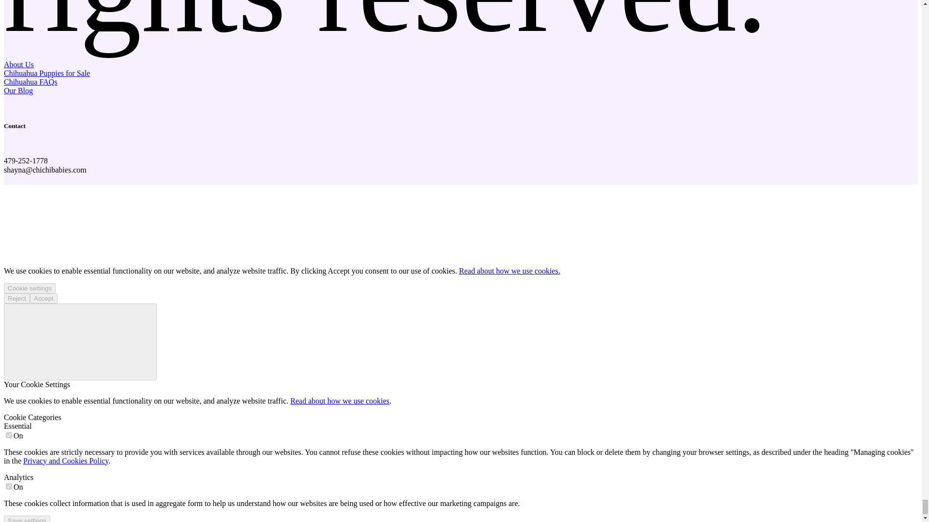  Describe the element at coordinates (18, 64) in the screenshot. I see `About Us` at that location.